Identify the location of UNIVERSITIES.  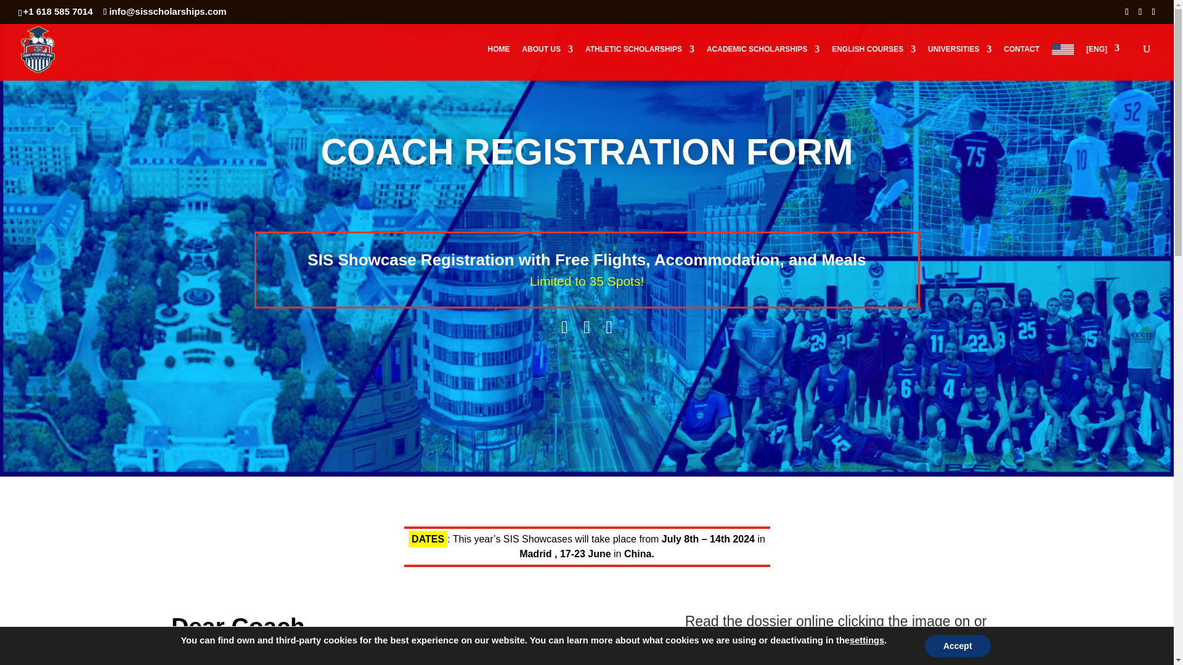
(959, 62).